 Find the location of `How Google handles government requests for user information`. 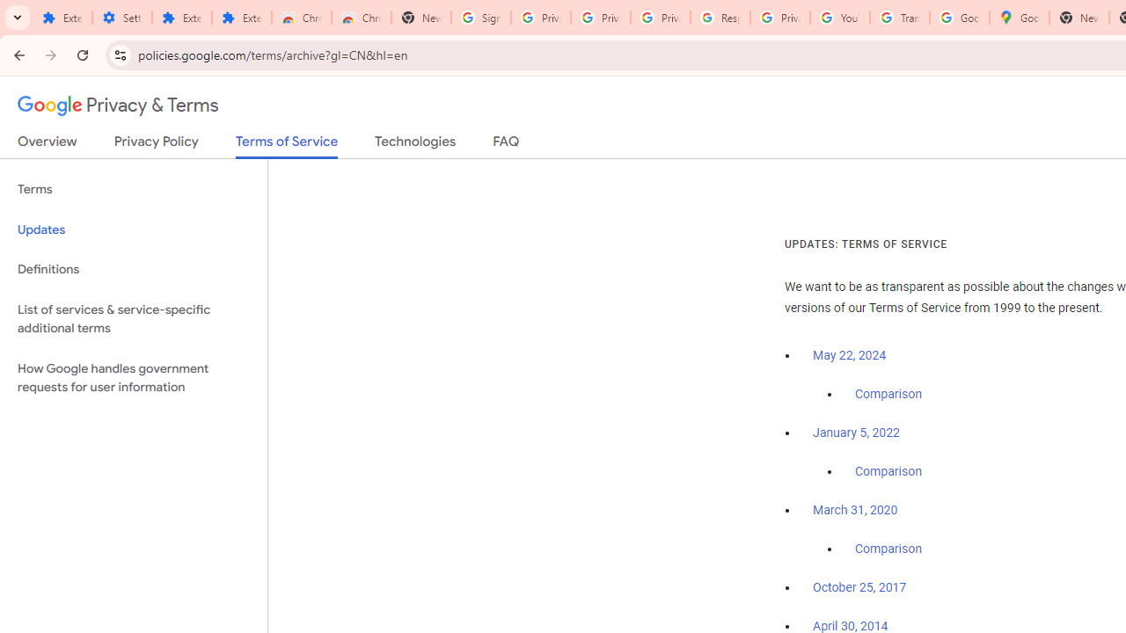

How Google handles government requests for user information is located at coordinates (134, 378).